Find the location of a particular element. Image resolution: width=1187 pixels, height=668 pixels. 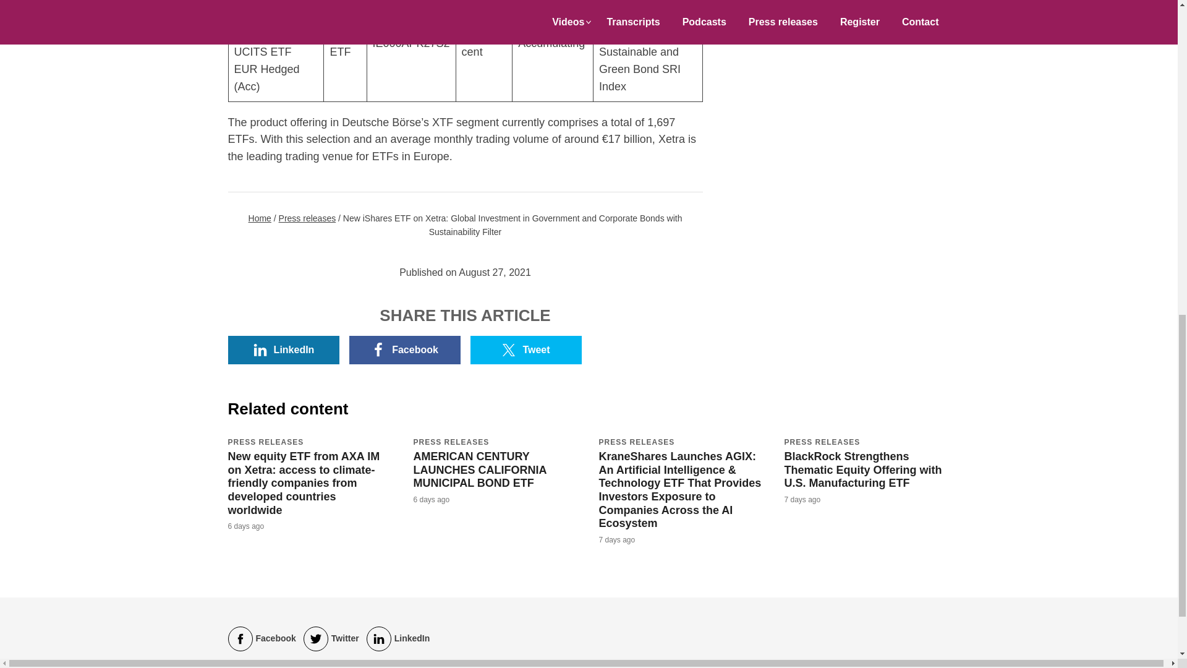

PRESS RELEASES is located at coordinates (821, 442).